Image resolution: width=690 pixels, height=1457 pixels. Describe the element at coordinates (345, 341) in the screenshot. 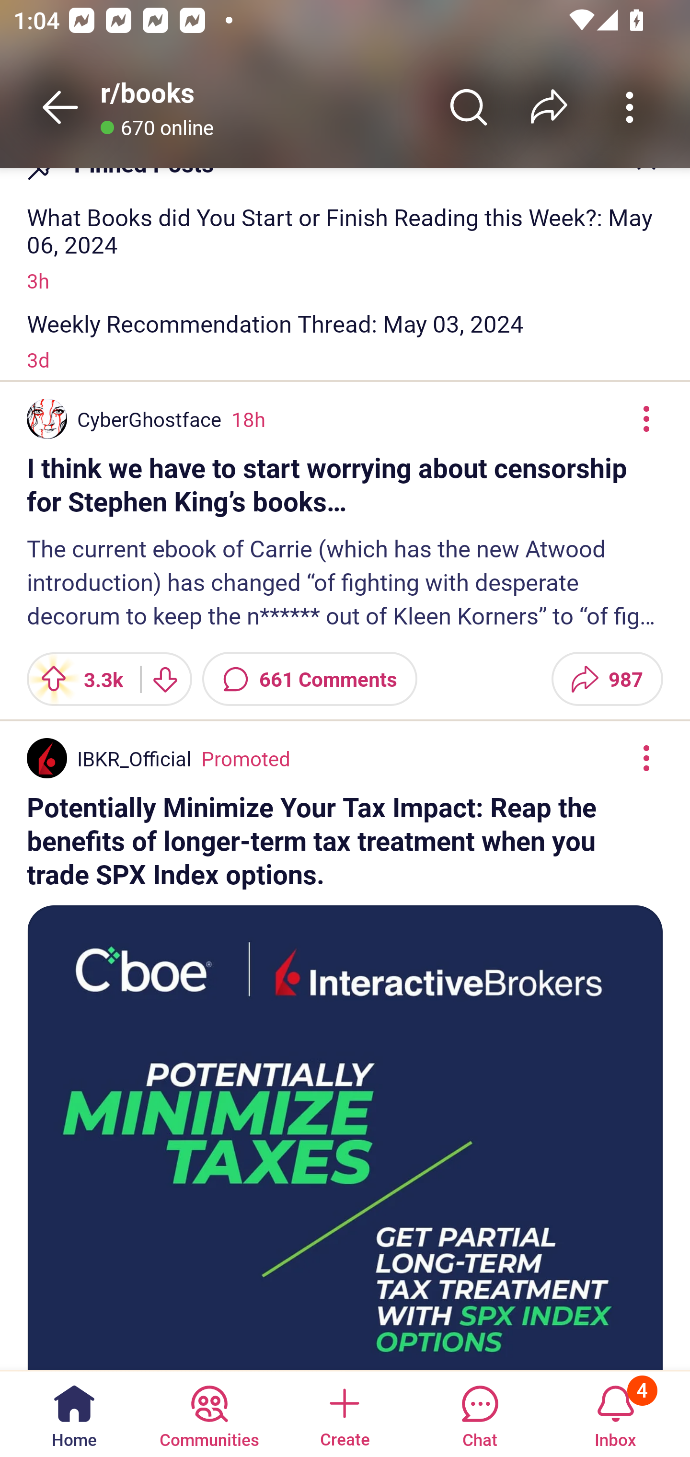

I see `Weekly Recommendation Thread: May 03, 2024 3d` at that location.